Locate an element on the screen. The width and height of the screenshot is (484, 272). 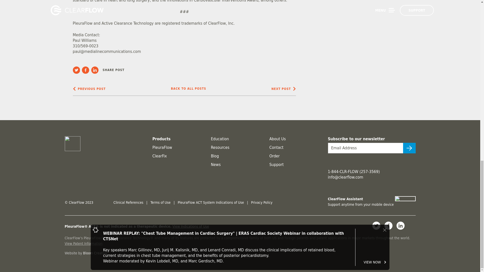
Link to Twitter is located at coordinates (376, 226).